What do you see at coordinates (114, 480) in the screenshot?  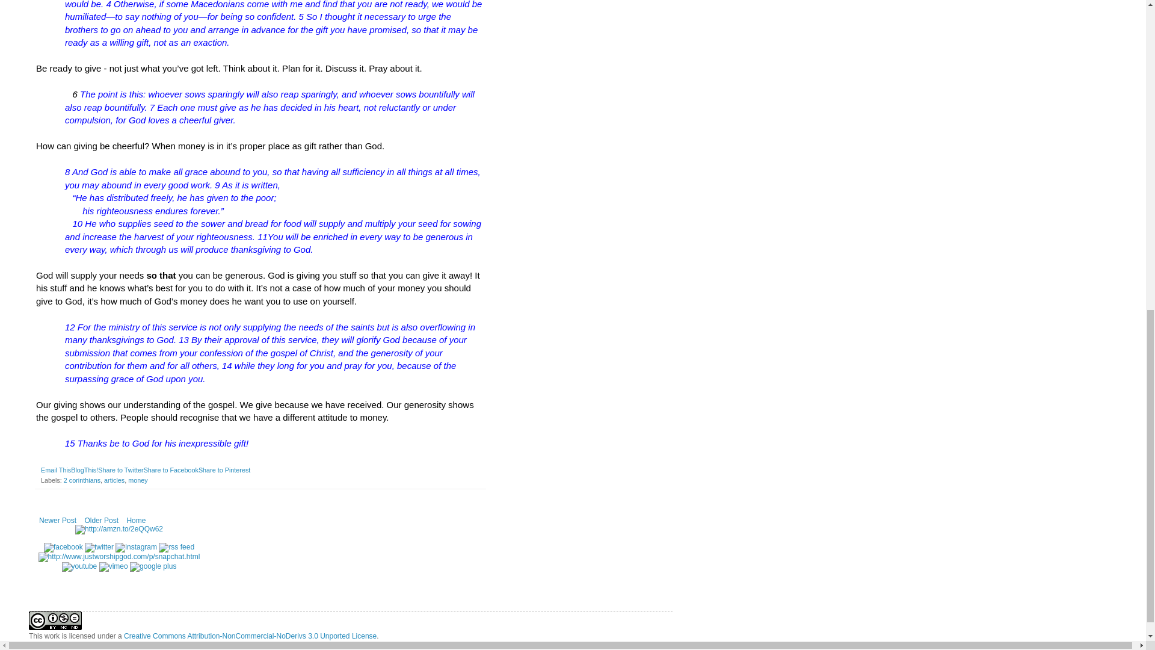 I see `articles` at bounding box center [114, 480].